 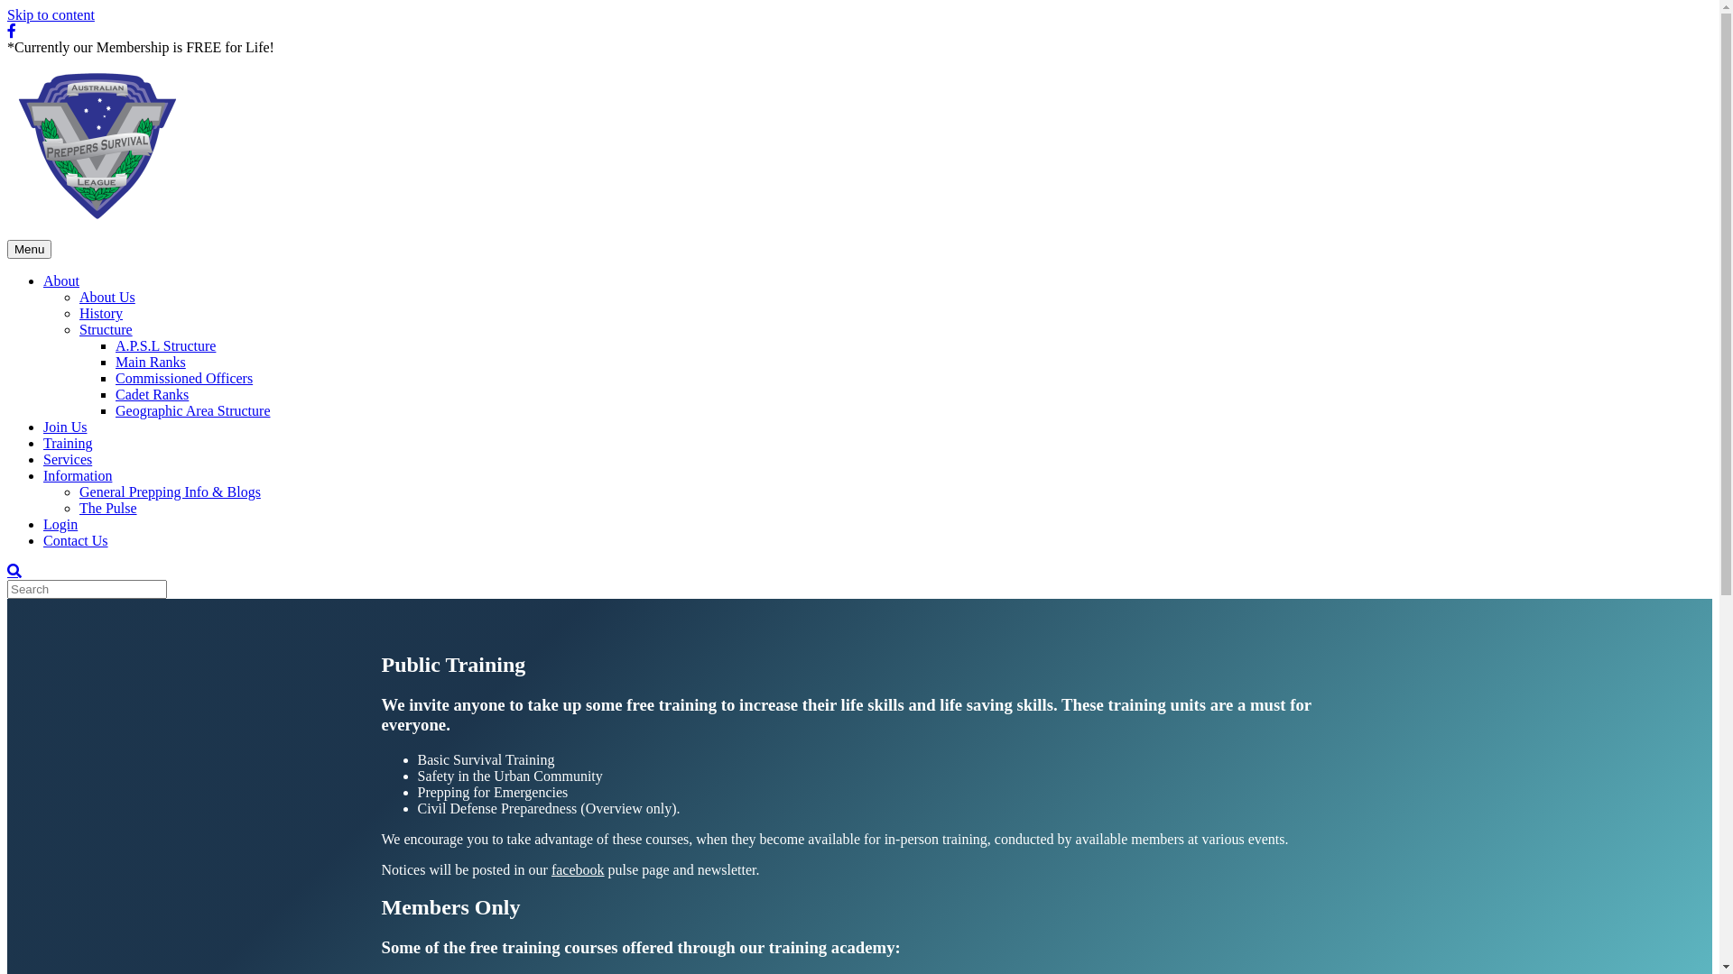 I want to click on Skip to content, so click(x=51, y=14).